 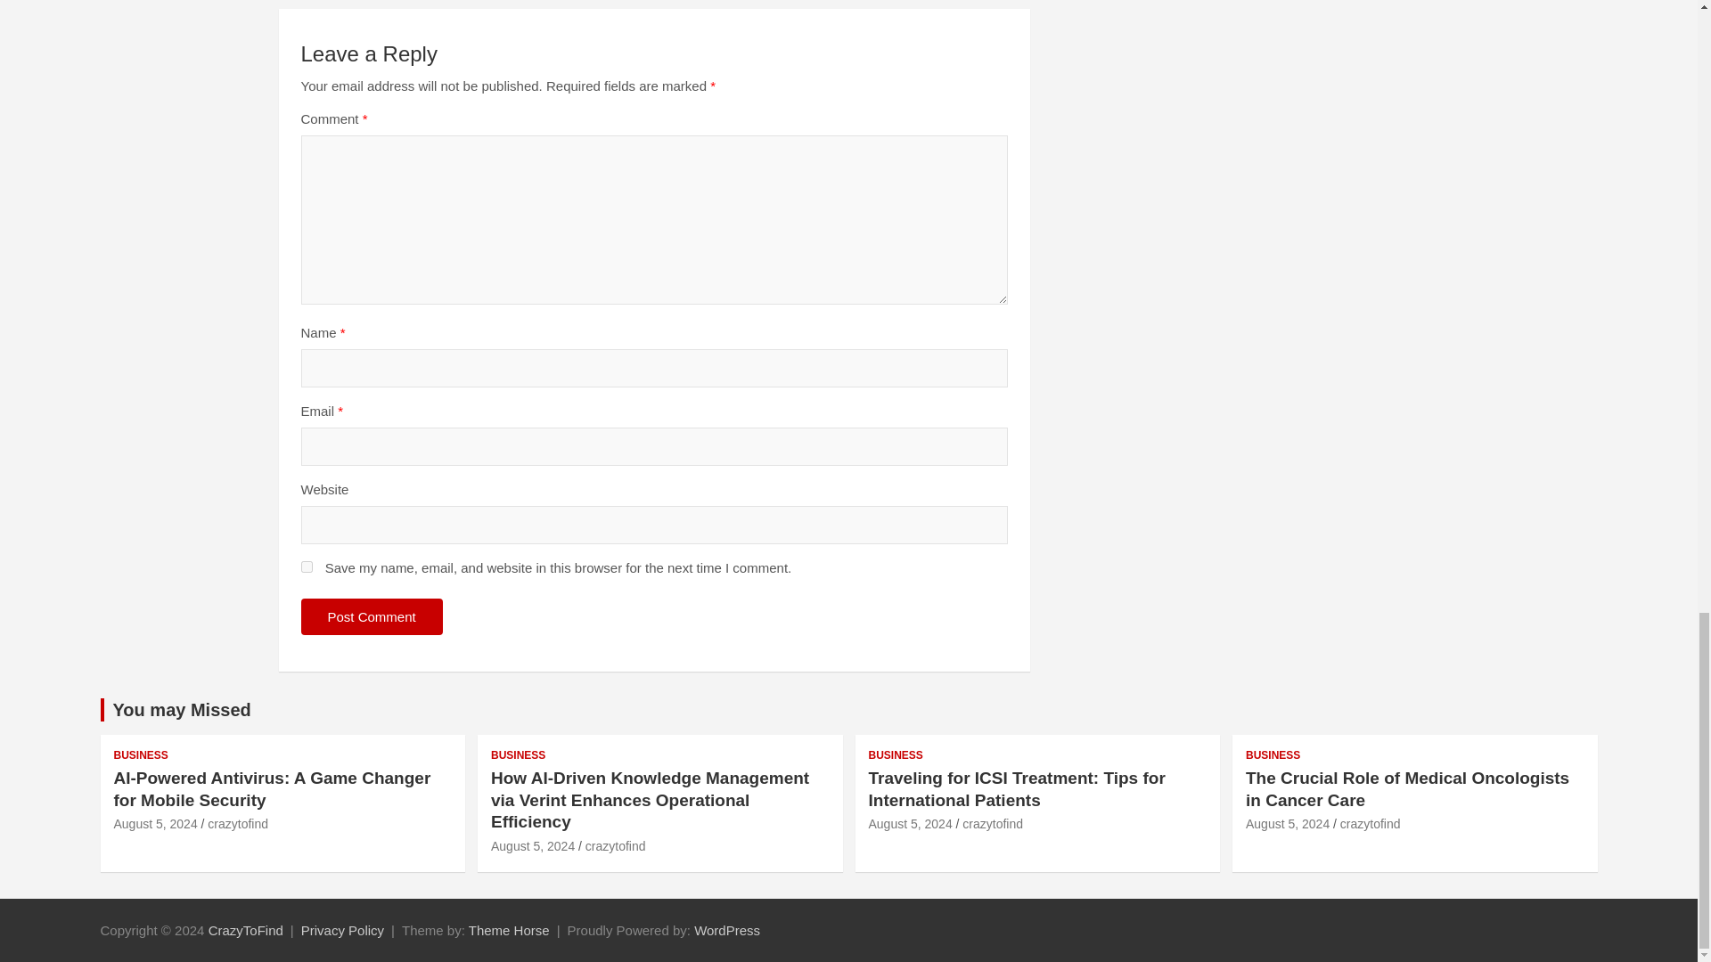 I want to click on AI-Powered Antivirus: A Game Changer for Mobile Security, so click(x=156, y=823).